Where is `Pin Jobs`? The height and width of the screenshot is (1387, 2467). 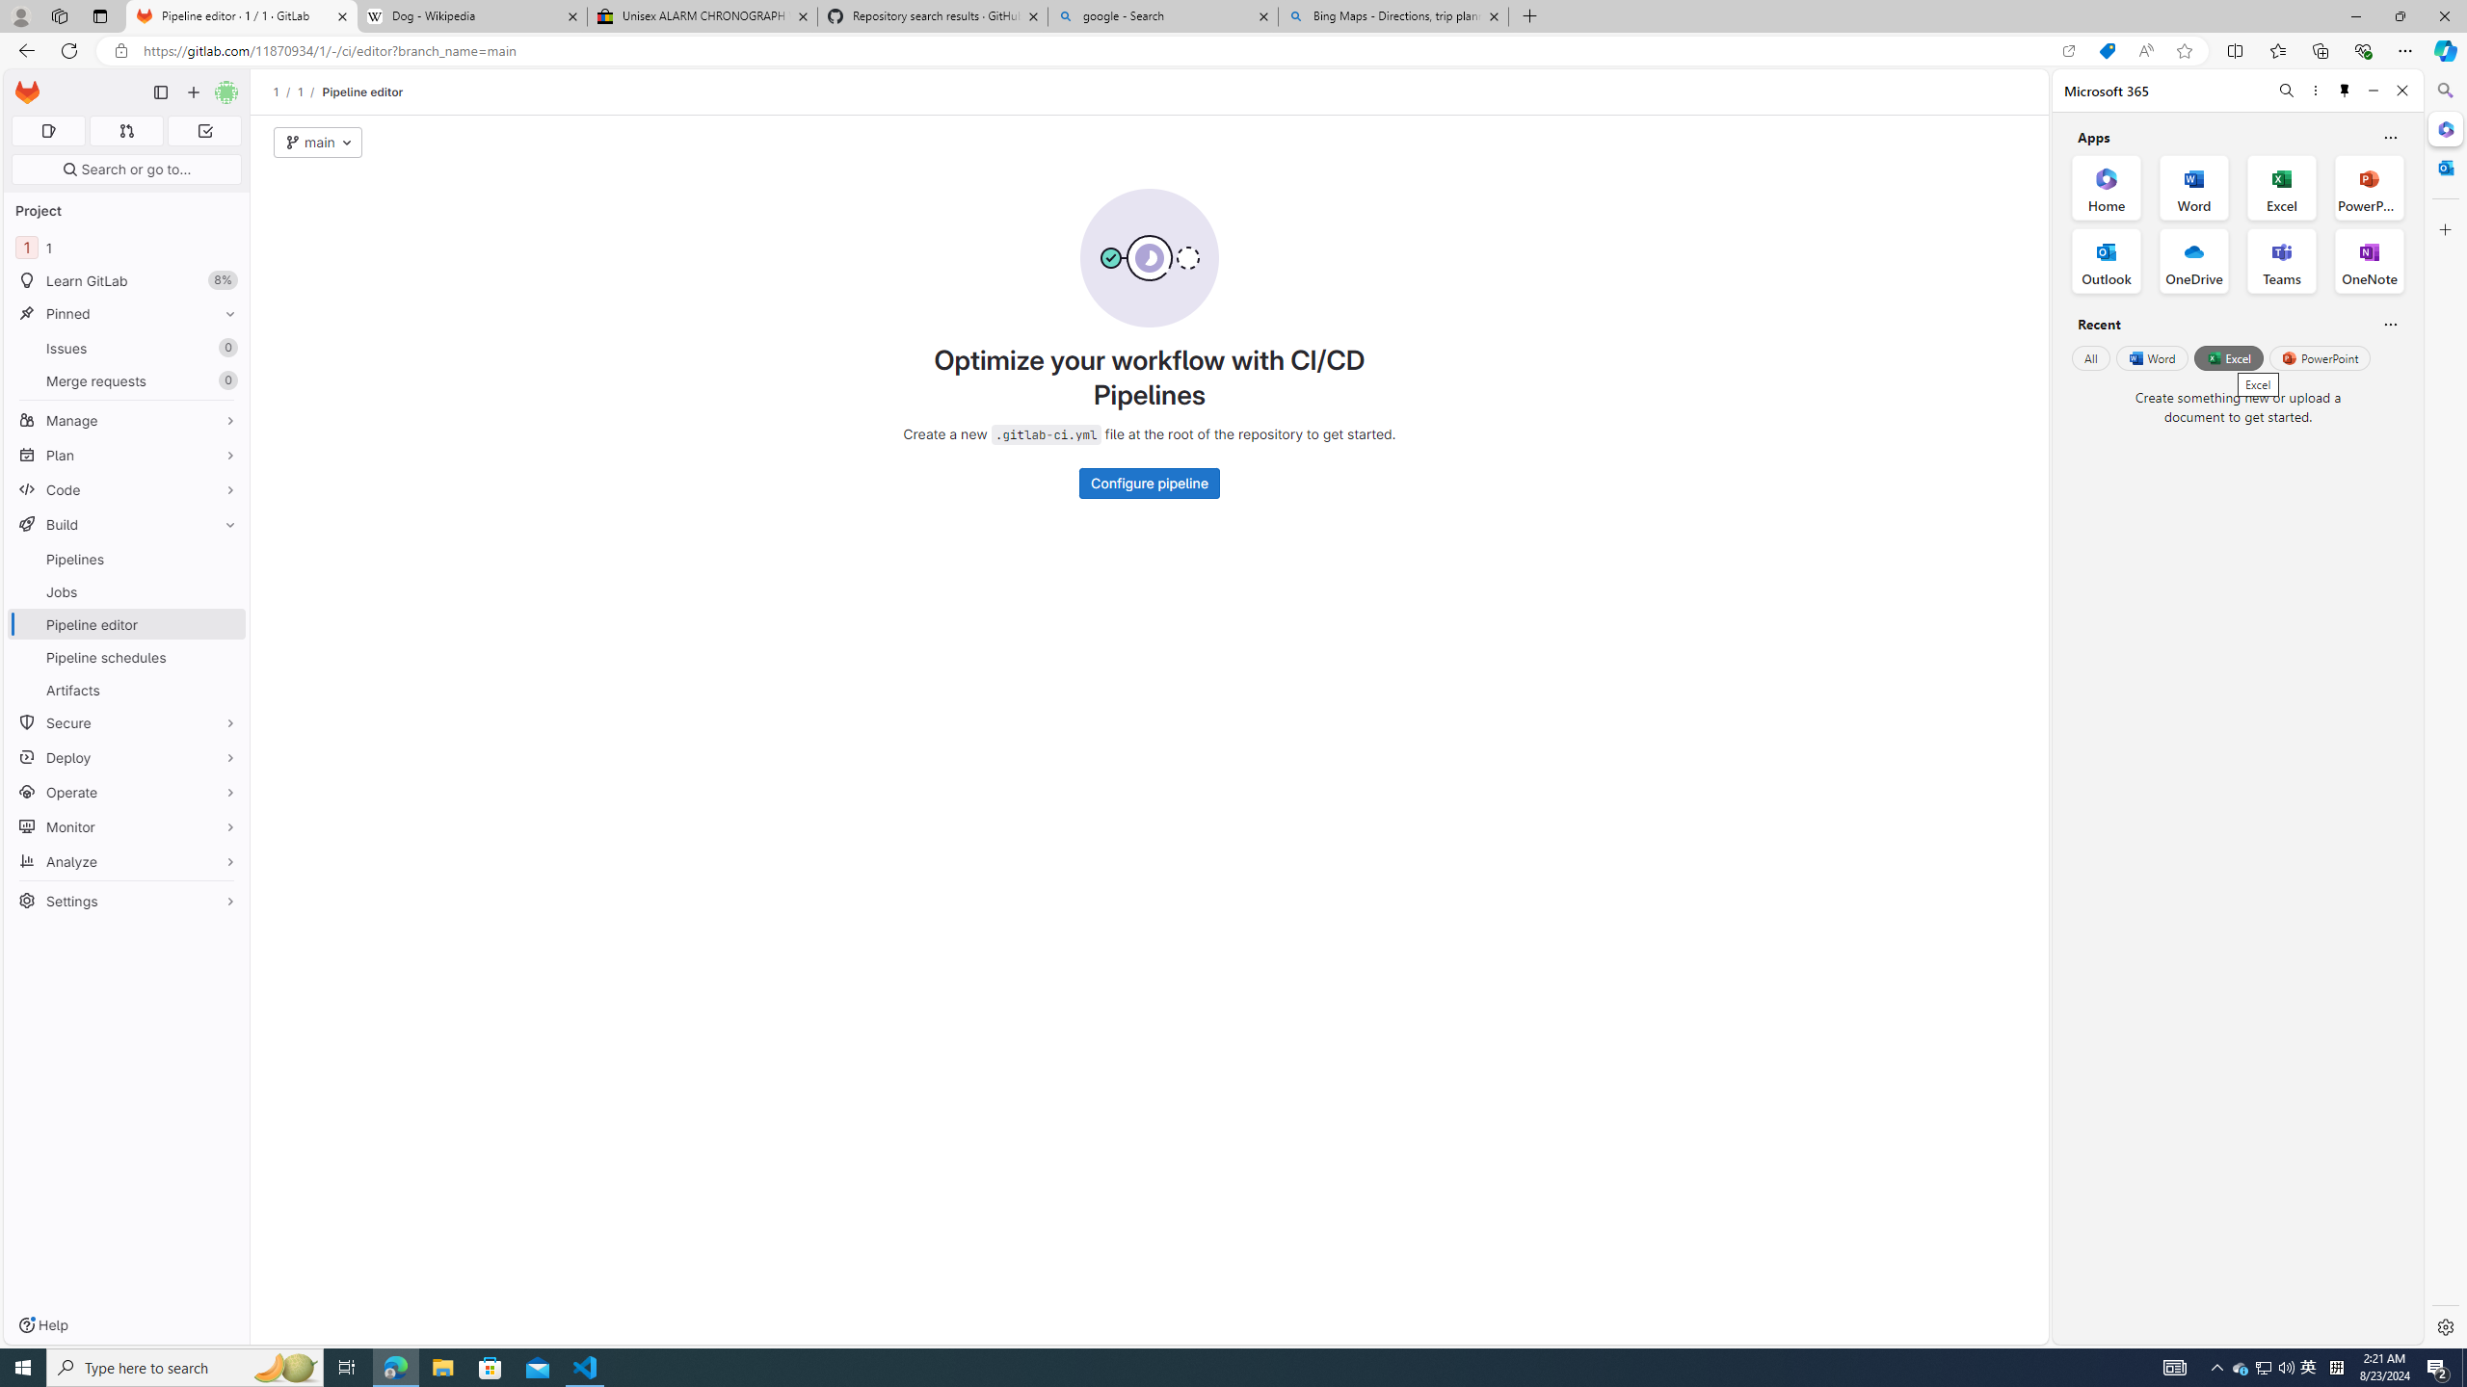 Pin Jobs is located at coordinates (225, 591).